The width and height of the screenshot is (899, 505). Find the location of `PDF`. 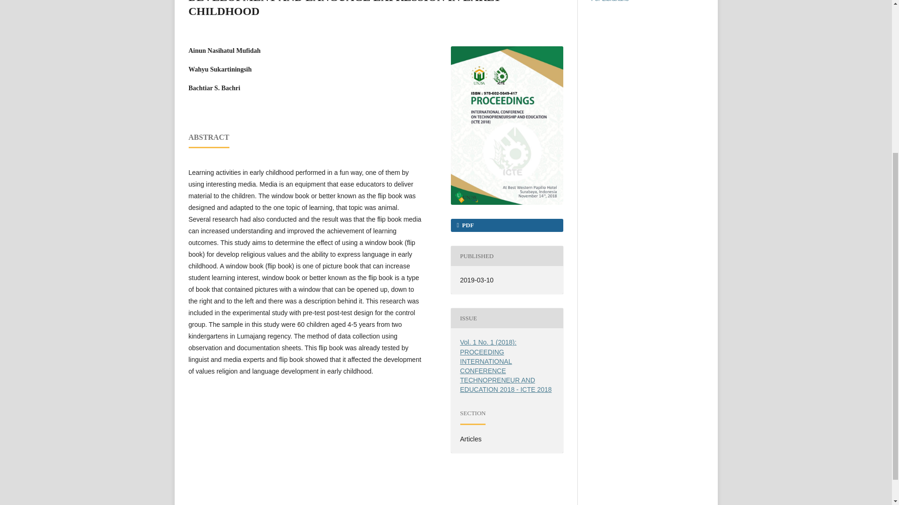

PDF is located at coordinates (506, 225).